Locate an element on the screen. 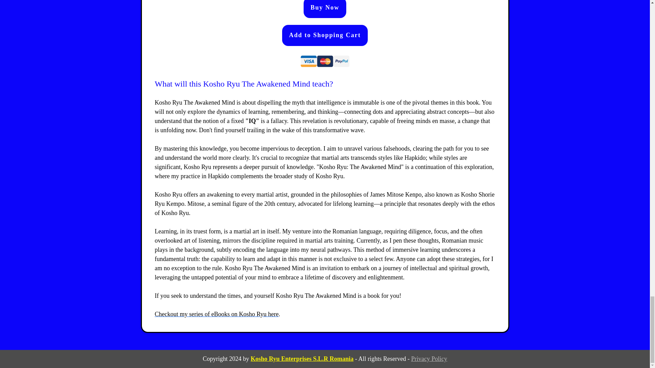  Privacy Policy is located at coordinates (429, 358).